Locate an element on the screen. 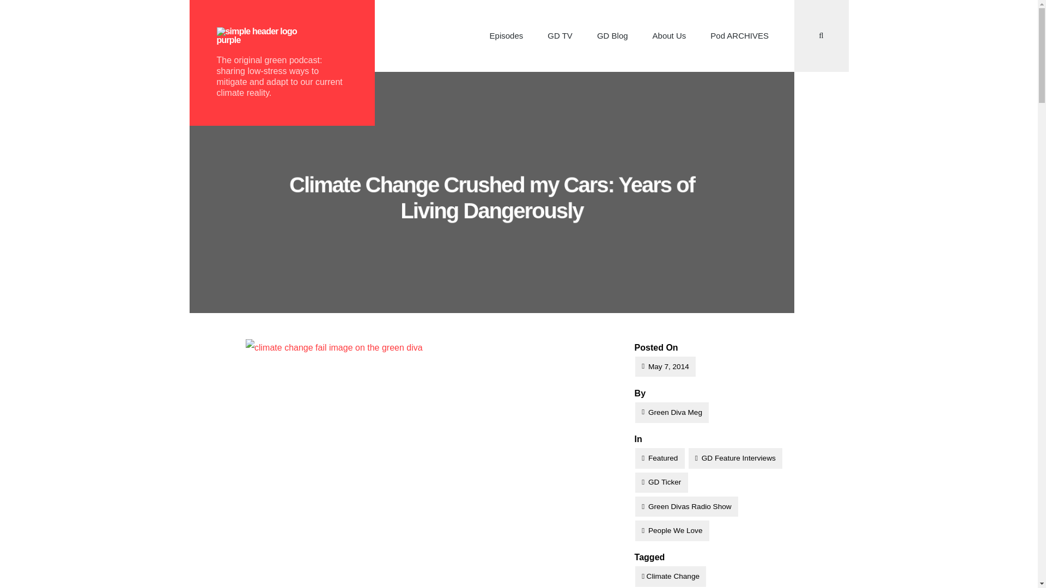 The image size is (1046, 588). About Us is located at coordinates (669, 36).